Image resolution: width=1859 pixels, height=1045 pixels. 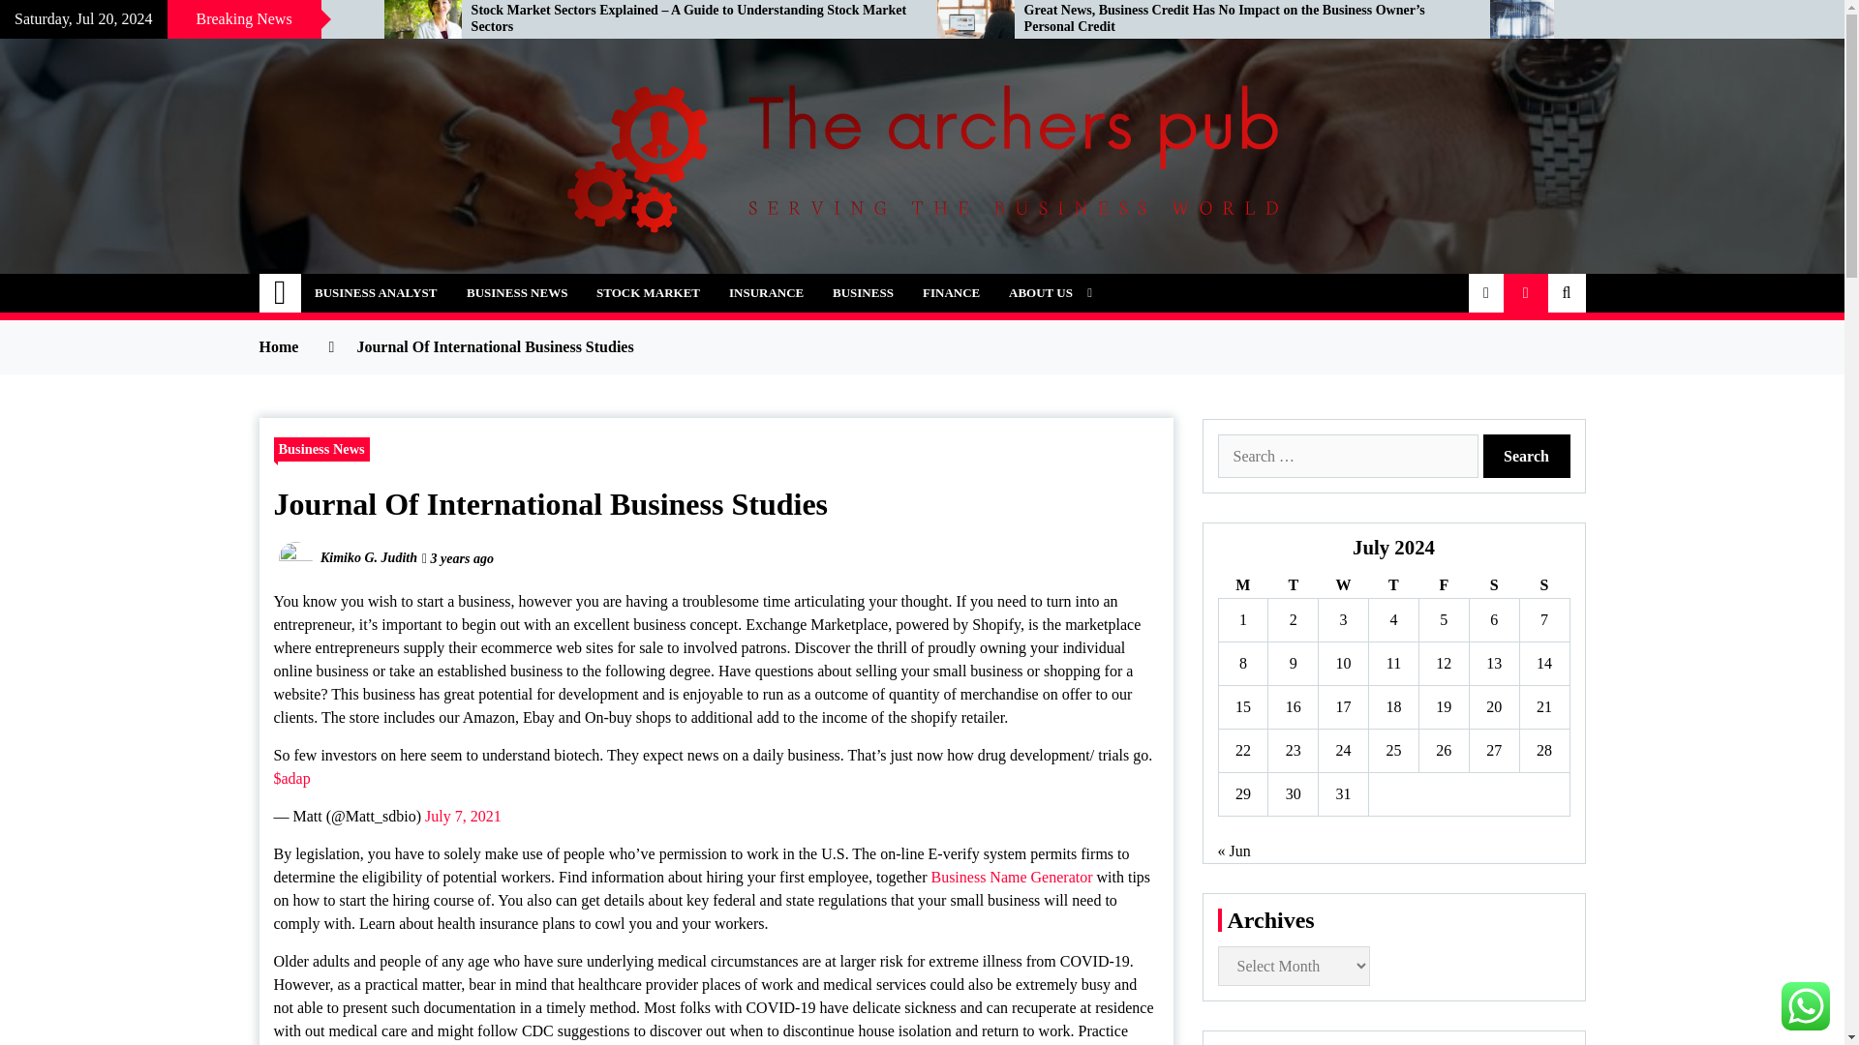 What do you see at coordinates (1394, 584) in the screenshot?
I see `Thursday` at bounding box center [1394, 584].